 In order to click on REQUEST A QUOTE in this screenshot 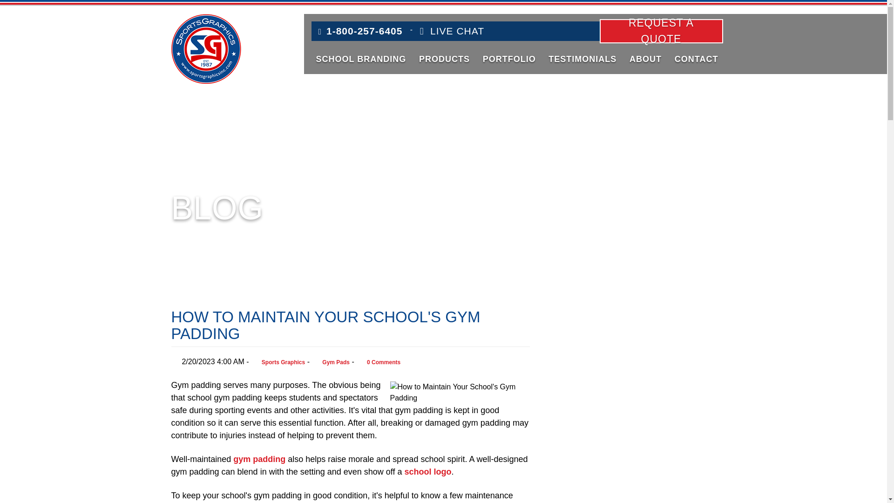, I will do `click(661, 31)`.